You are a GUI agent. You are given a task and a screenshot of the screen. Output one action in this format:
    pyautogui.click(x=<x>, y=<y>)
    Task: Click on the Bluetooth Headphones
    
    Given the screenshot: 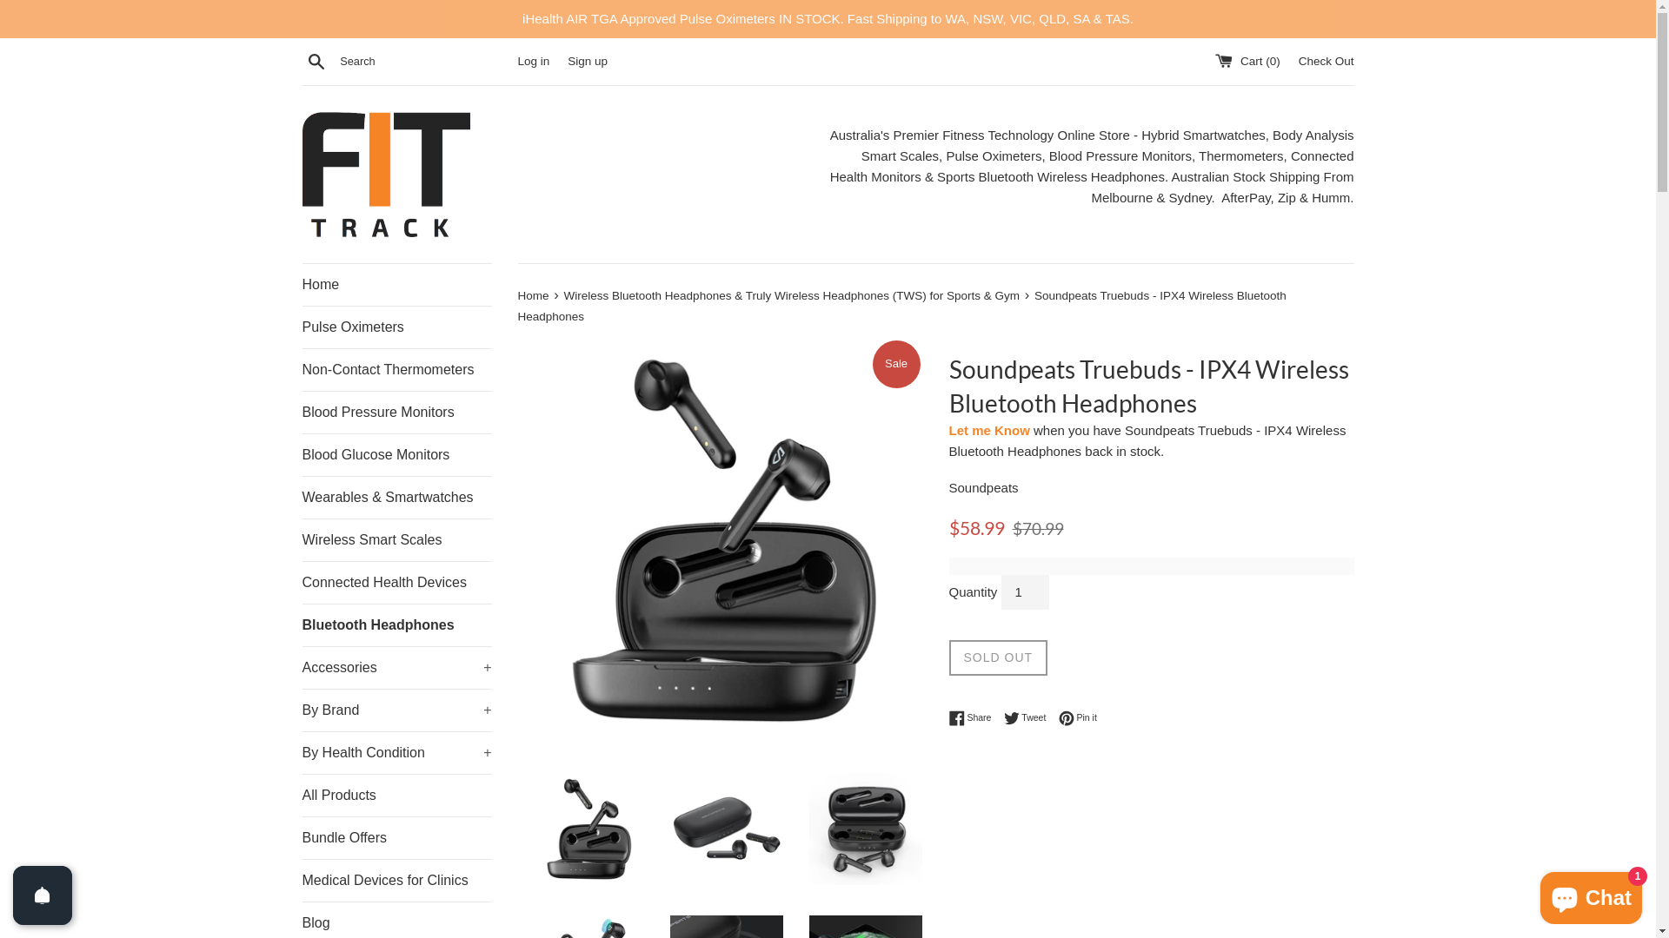 What is the action you would take?
    pyautogui.click(x=397, y=625)
    